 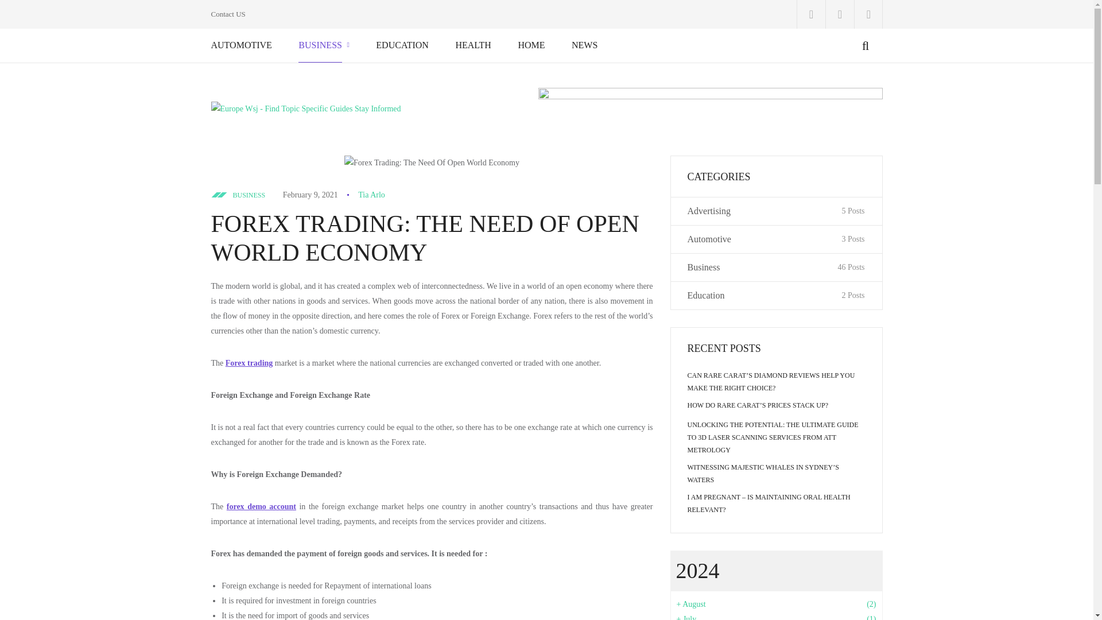 I want to click on EDUCATION, so click(x=402, y=45).